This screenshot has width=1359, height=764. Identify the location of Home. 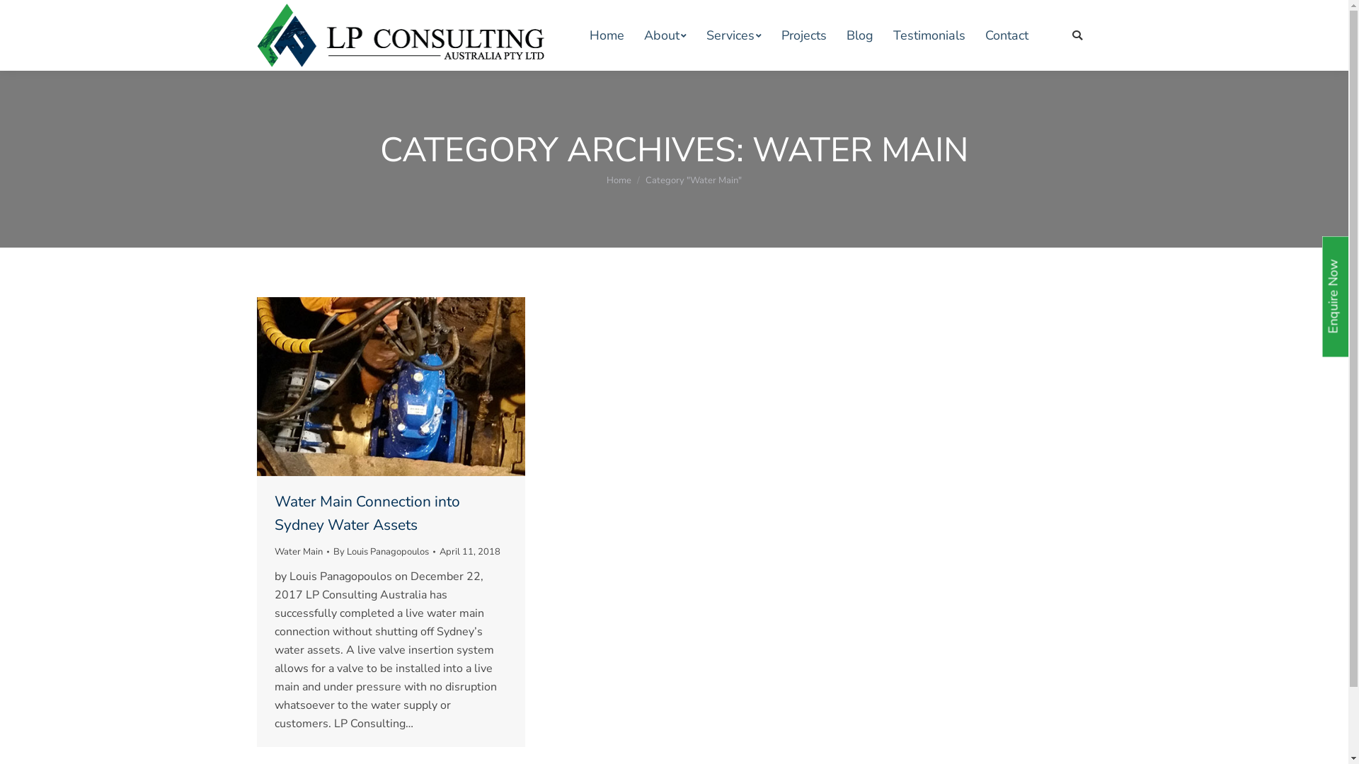
(619, 180).